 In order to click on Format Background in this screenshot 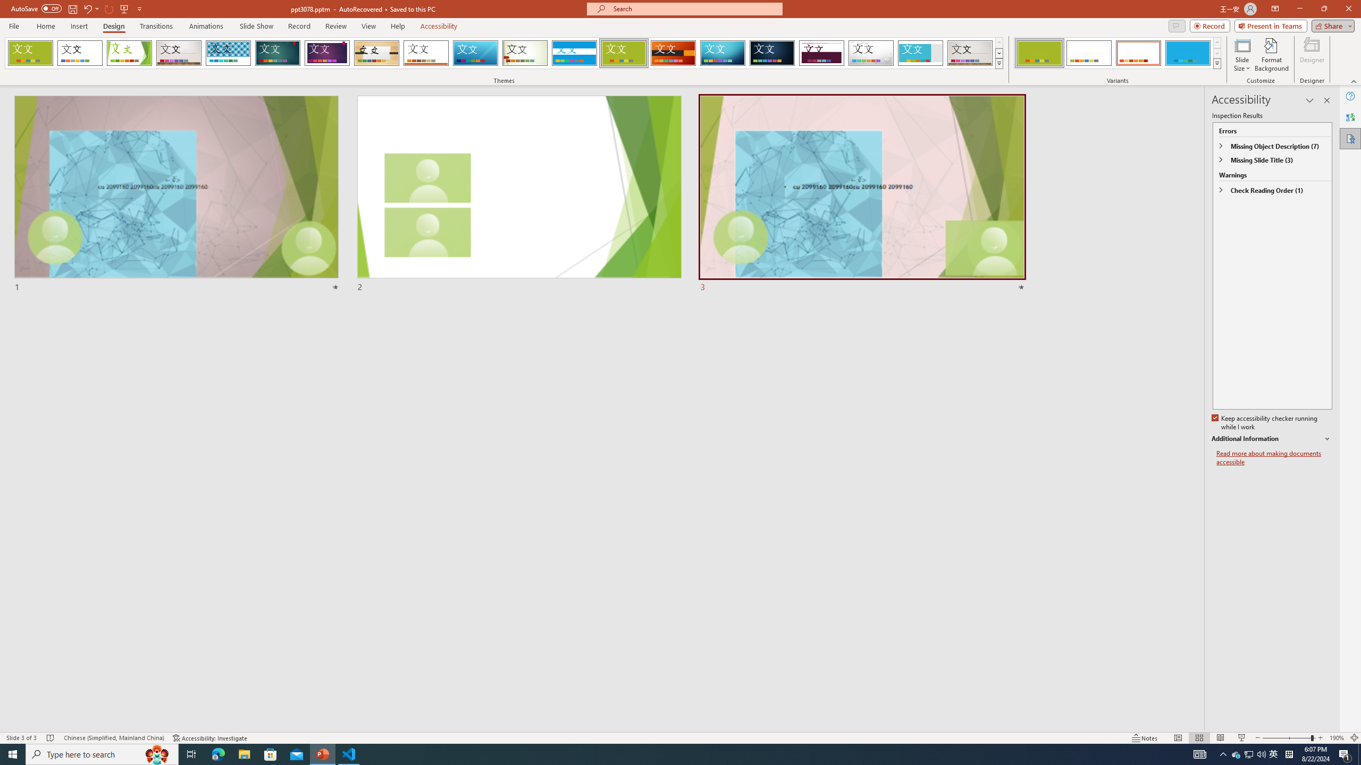, I will do `click(1272, 55)`.